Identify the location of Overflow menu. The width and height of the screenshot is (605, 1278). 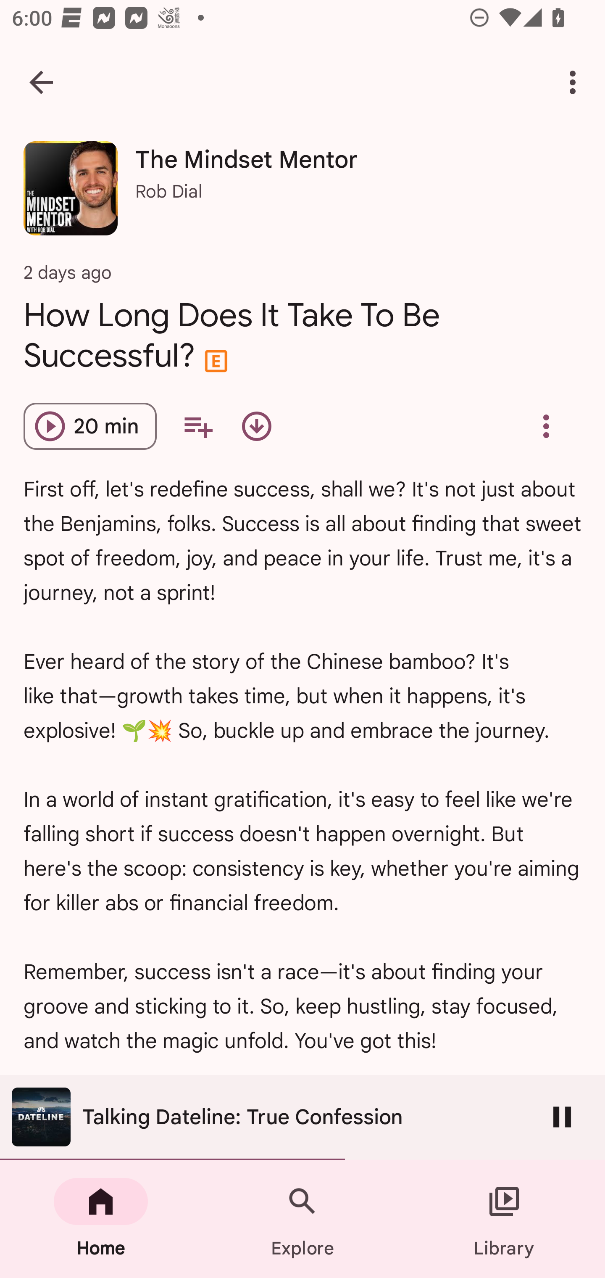
(546, 426).